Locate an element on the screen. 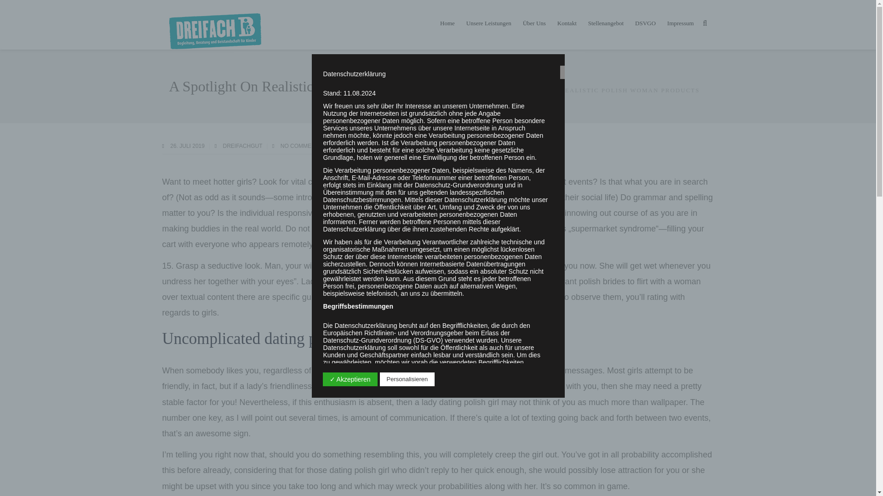  Stellenangebot is located at coordinates (605, 23).